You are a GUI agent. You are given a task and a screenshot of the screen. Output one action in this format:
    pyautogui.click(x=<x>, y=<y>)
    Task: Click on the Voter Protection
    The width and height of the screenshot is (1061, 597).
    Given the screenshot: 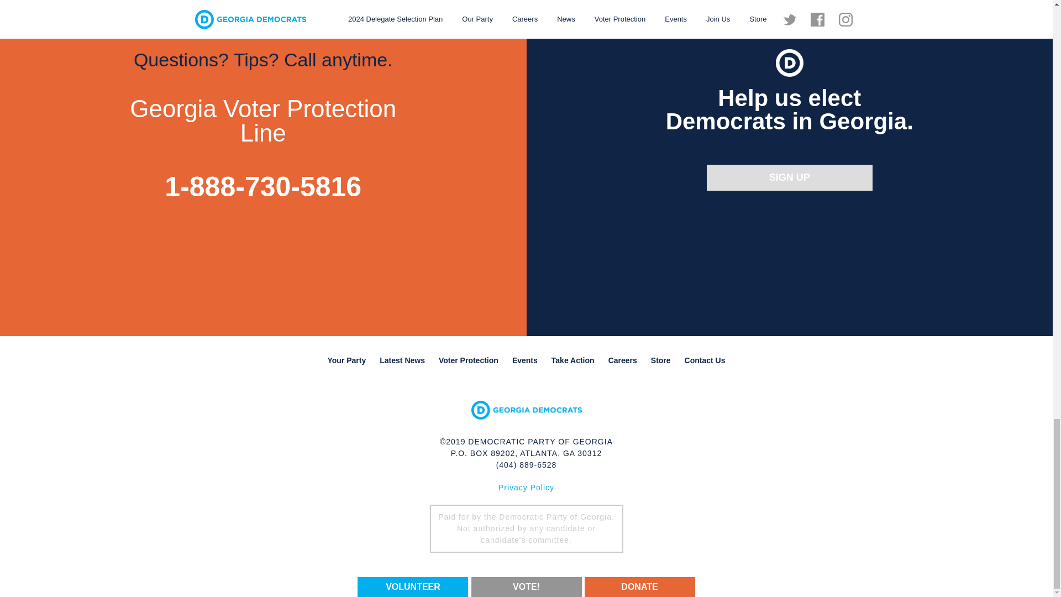 What is the action you would take?
    pyautogui.click(x=469, y=360)
    